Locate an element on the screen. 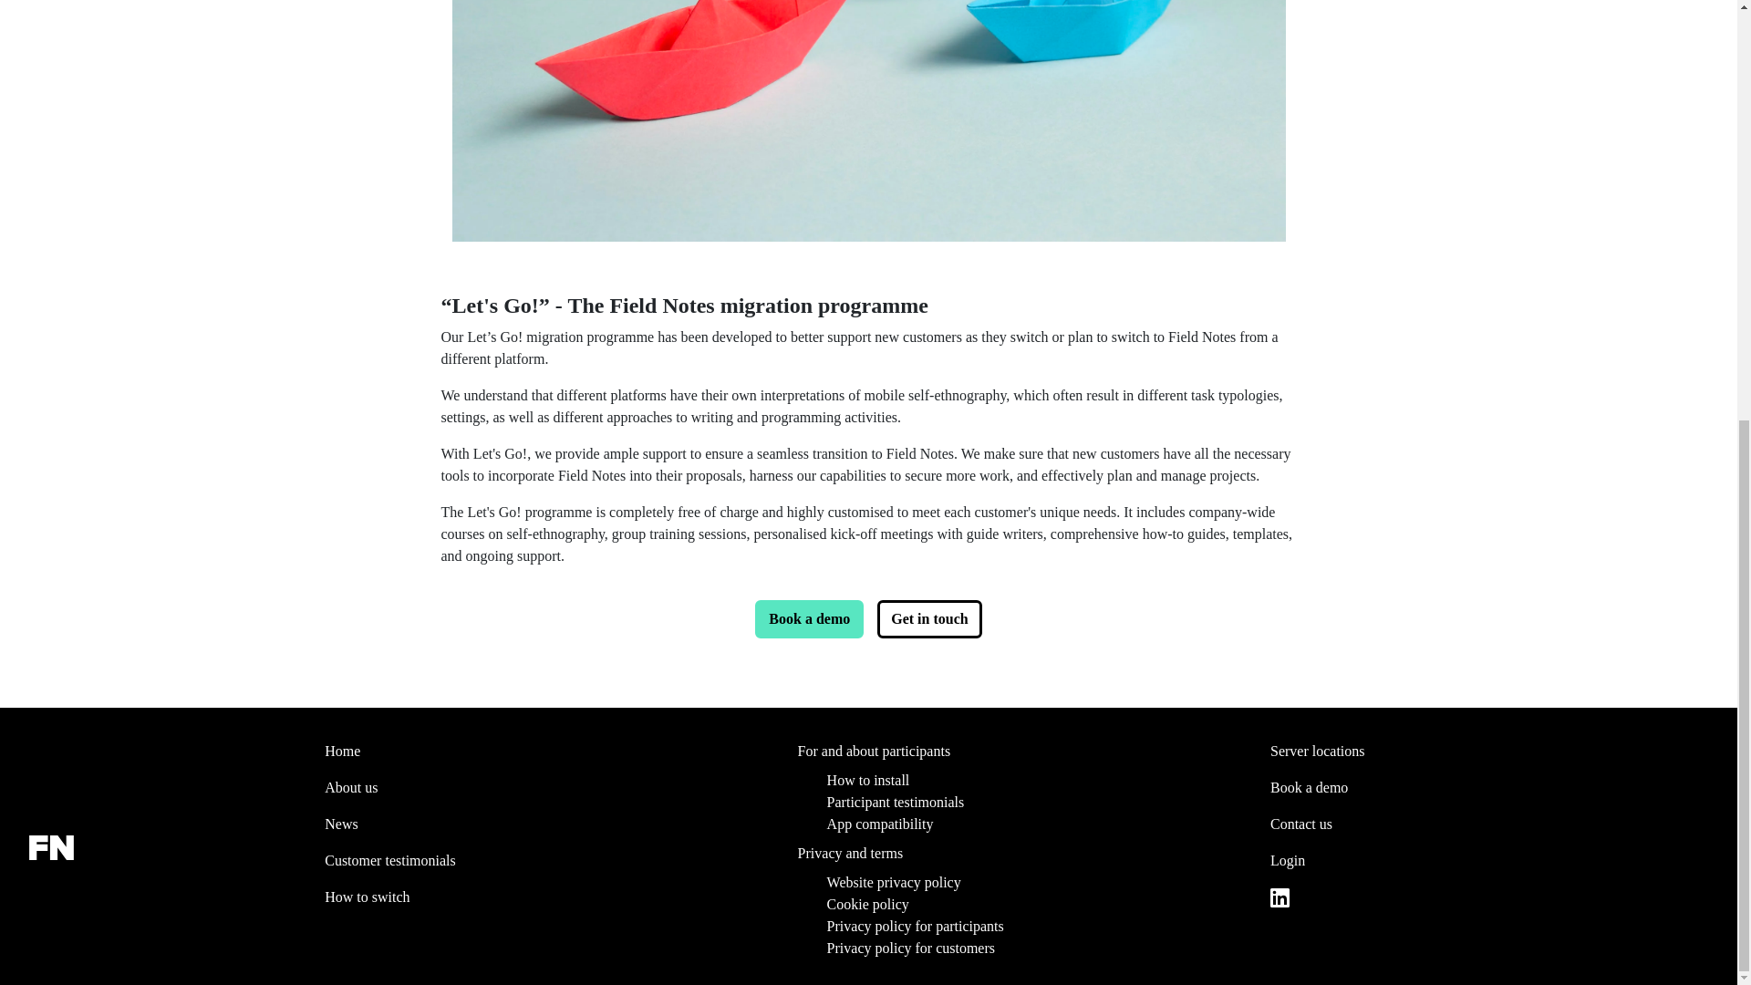 The image size is (1751, 985). App compatibility is located at coordinates (1031, 824).